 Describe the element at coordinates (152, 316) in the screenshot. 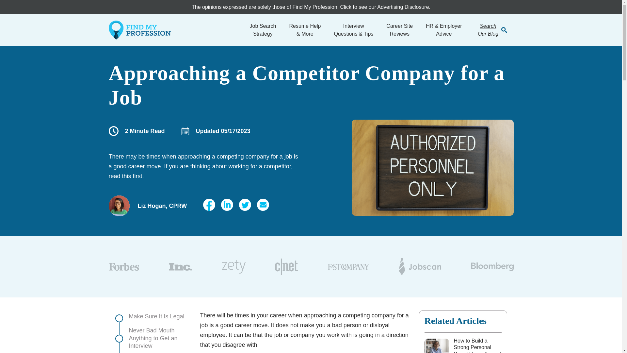

I see `Never Bad Mouth Anything to Get an Interview` at that location.